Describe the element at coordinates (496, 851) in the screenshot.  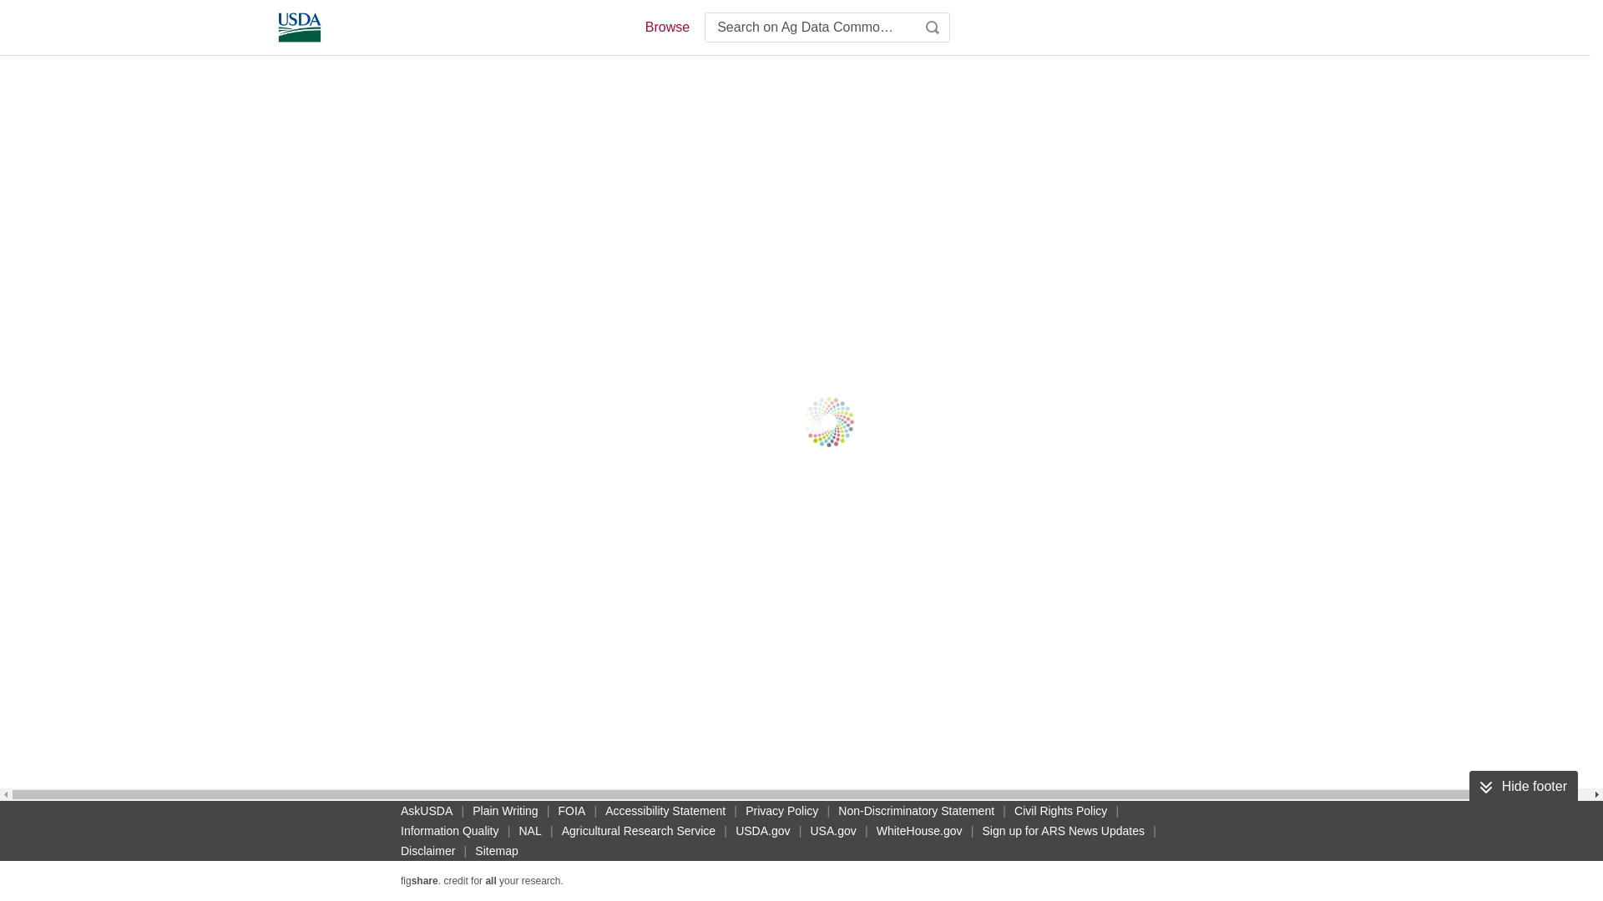
I see `Sitemap` at that location.